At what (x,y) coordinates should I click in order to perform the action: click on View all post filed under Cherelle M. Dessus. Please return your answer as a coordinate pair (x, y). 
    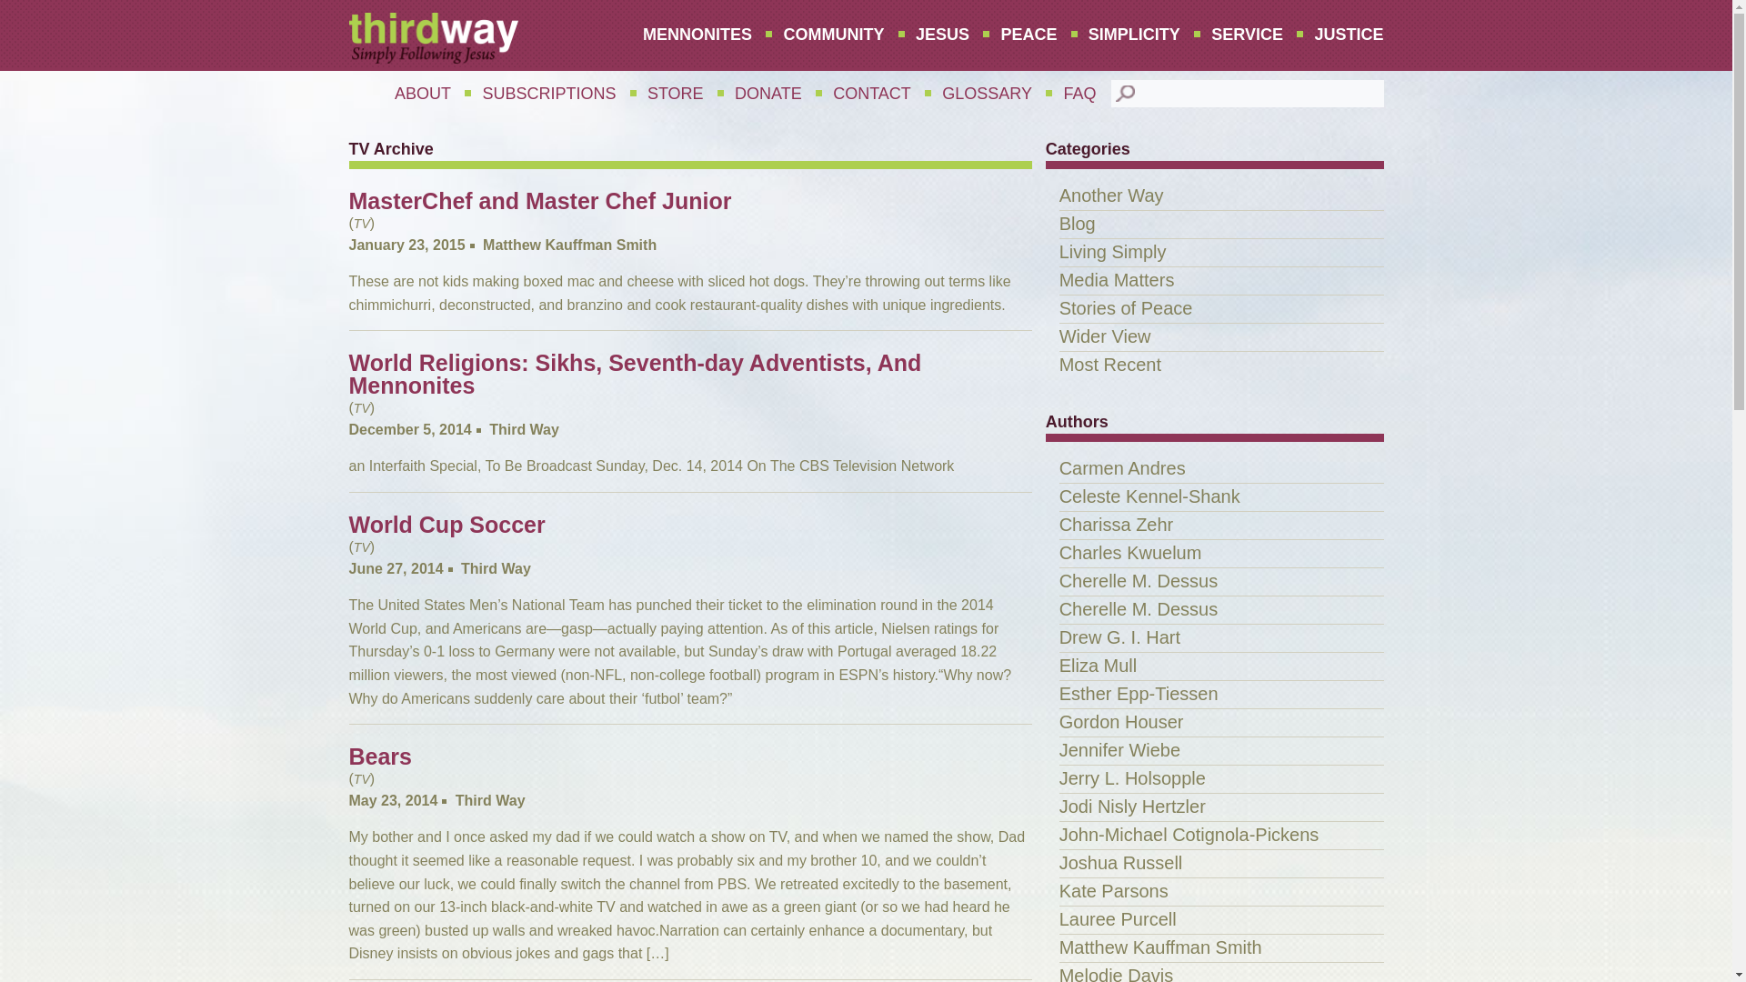
    Looking at the image, I should click on (1139, 609).